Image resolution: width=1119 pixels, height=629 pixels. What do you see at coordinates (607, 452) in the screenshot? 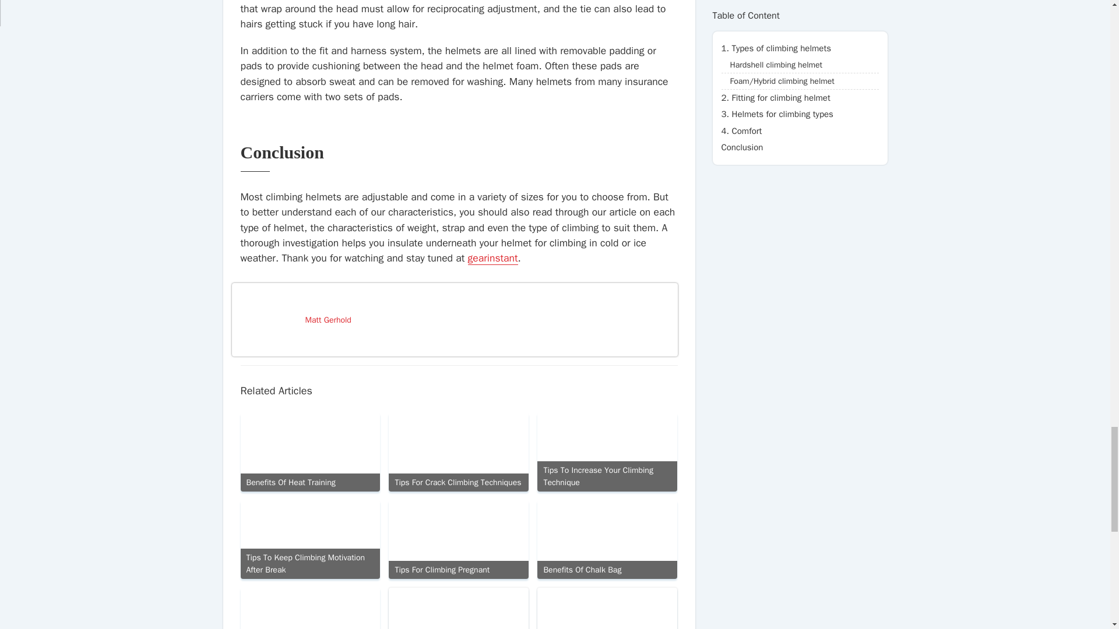
I see `Tips To Increase Your Climbing Technique` at bounding box center [607, 452].